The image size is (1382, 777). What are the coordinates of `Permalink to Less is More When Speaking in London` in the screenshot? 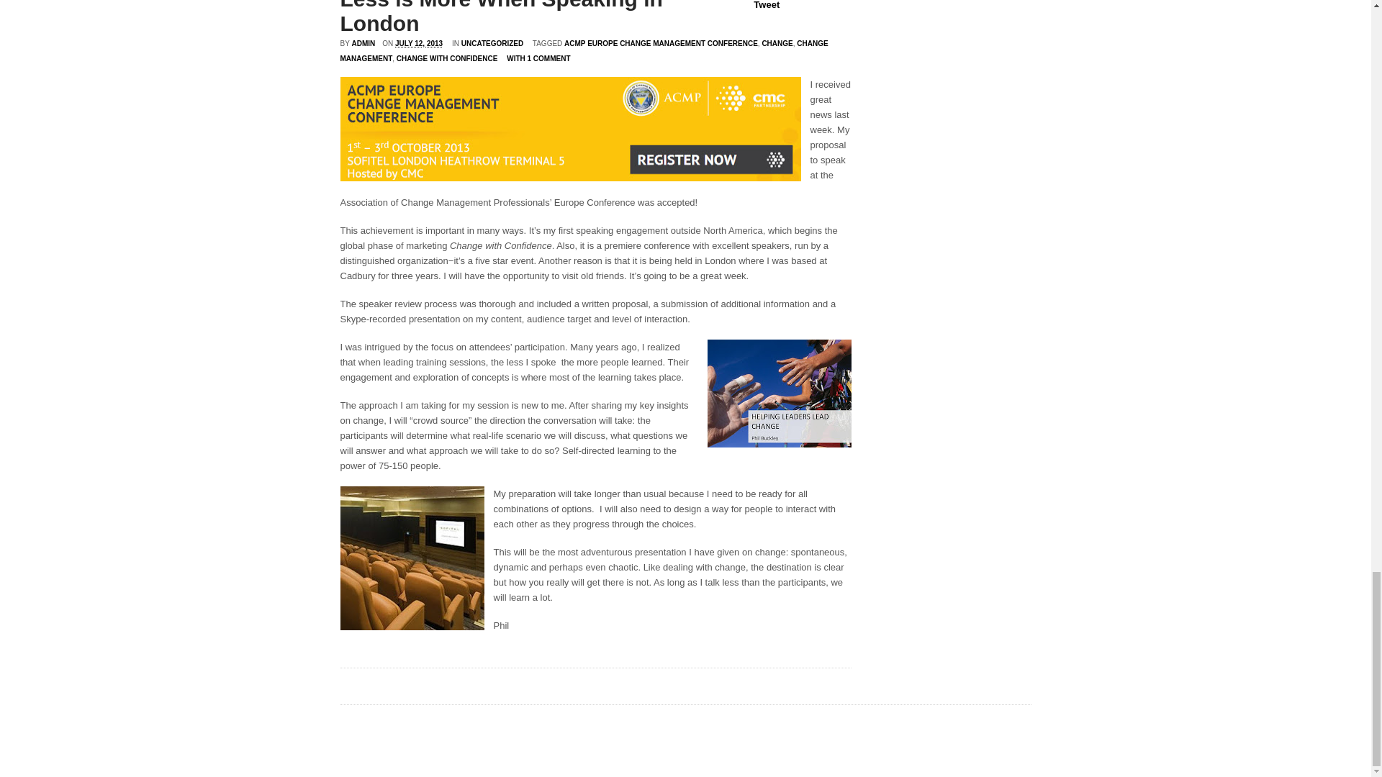 It's located at (501, 17).